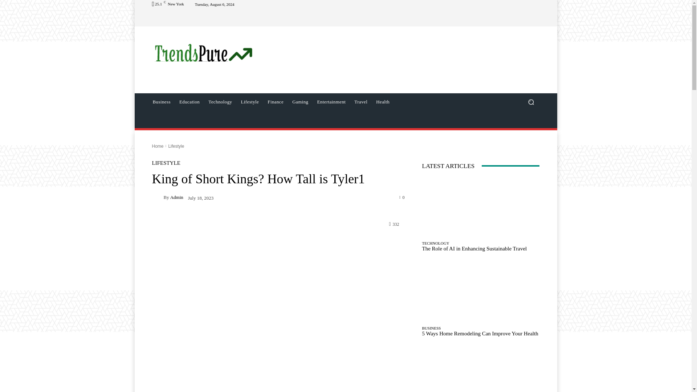  What do you see at coordinates (161, 102) in the screenshot?
I see `Business` at bounding box center [161, 102].